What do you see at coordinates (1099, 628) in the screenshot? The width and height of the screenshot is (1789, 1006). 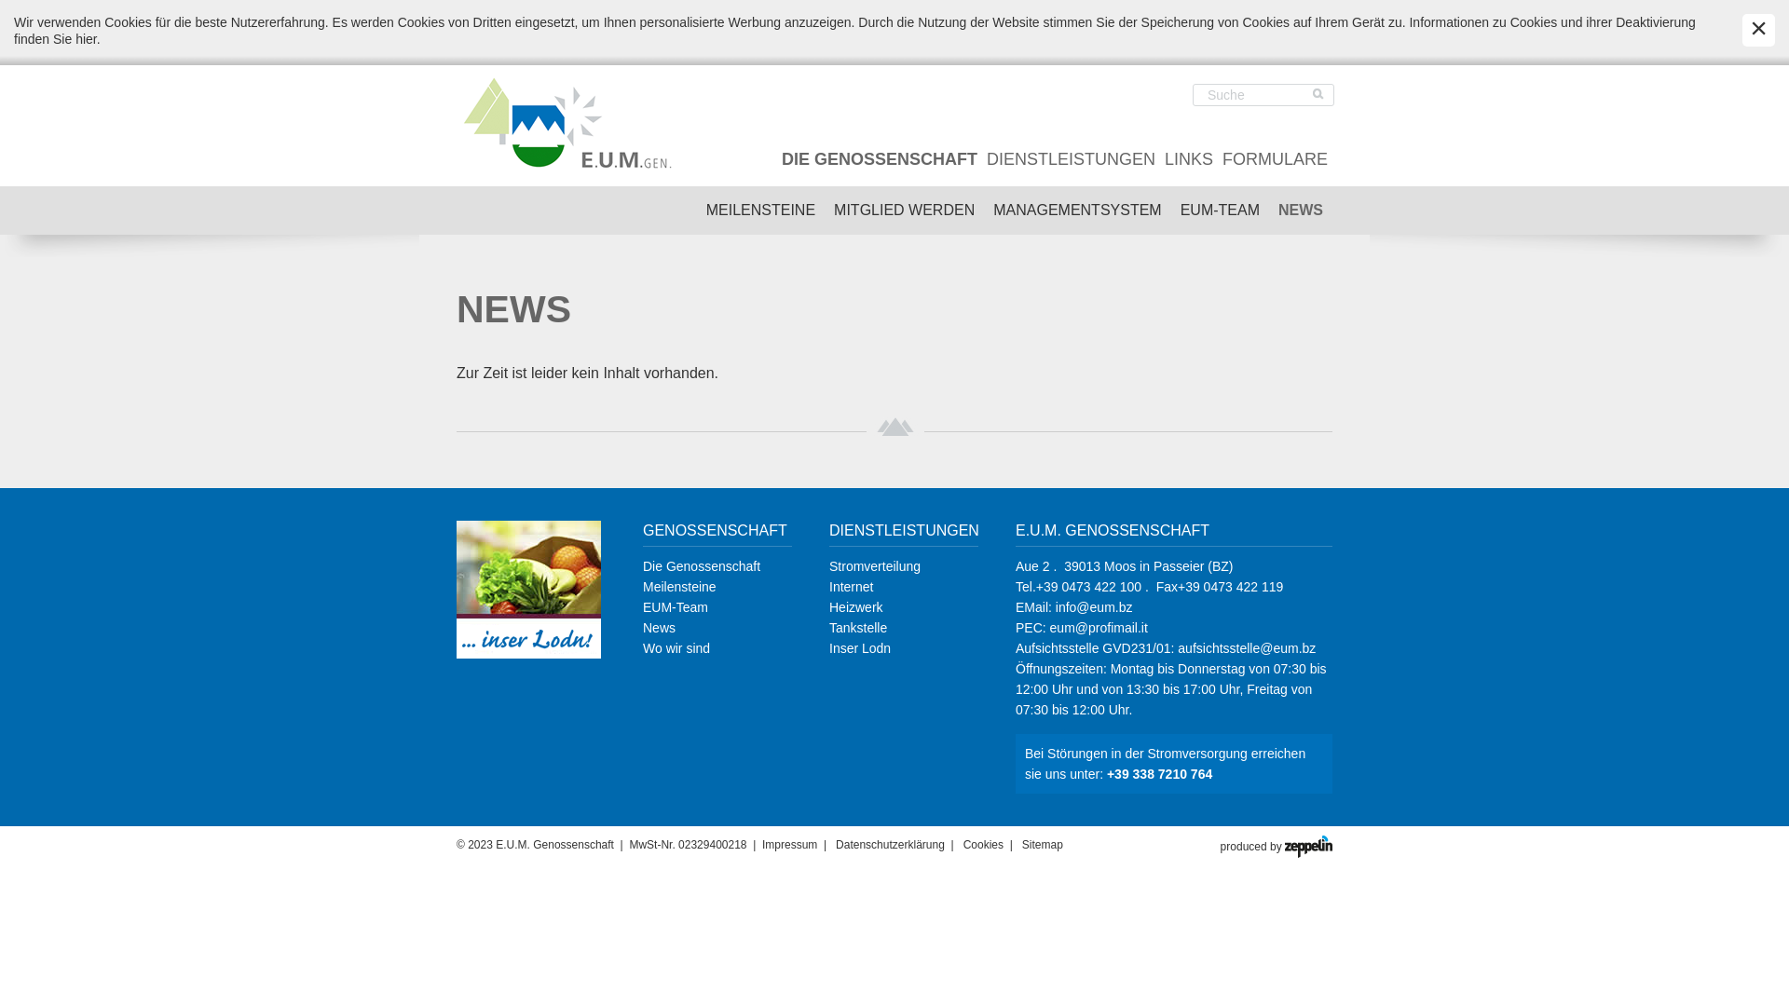 I see `eum@profimail.it` at bounding box center [1099, 628].